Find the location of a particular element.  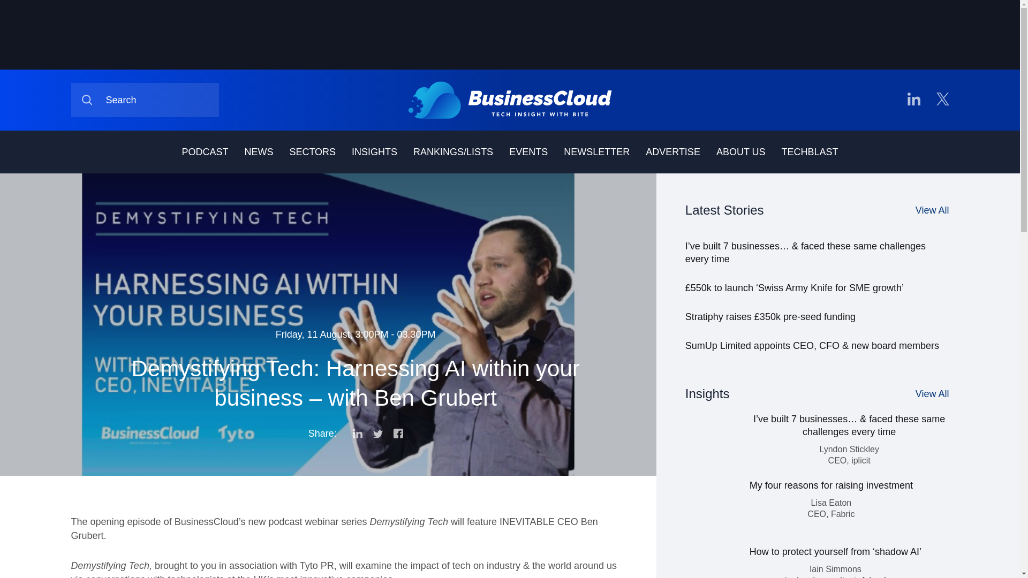

NEWS is located at coordinates (259, 152).